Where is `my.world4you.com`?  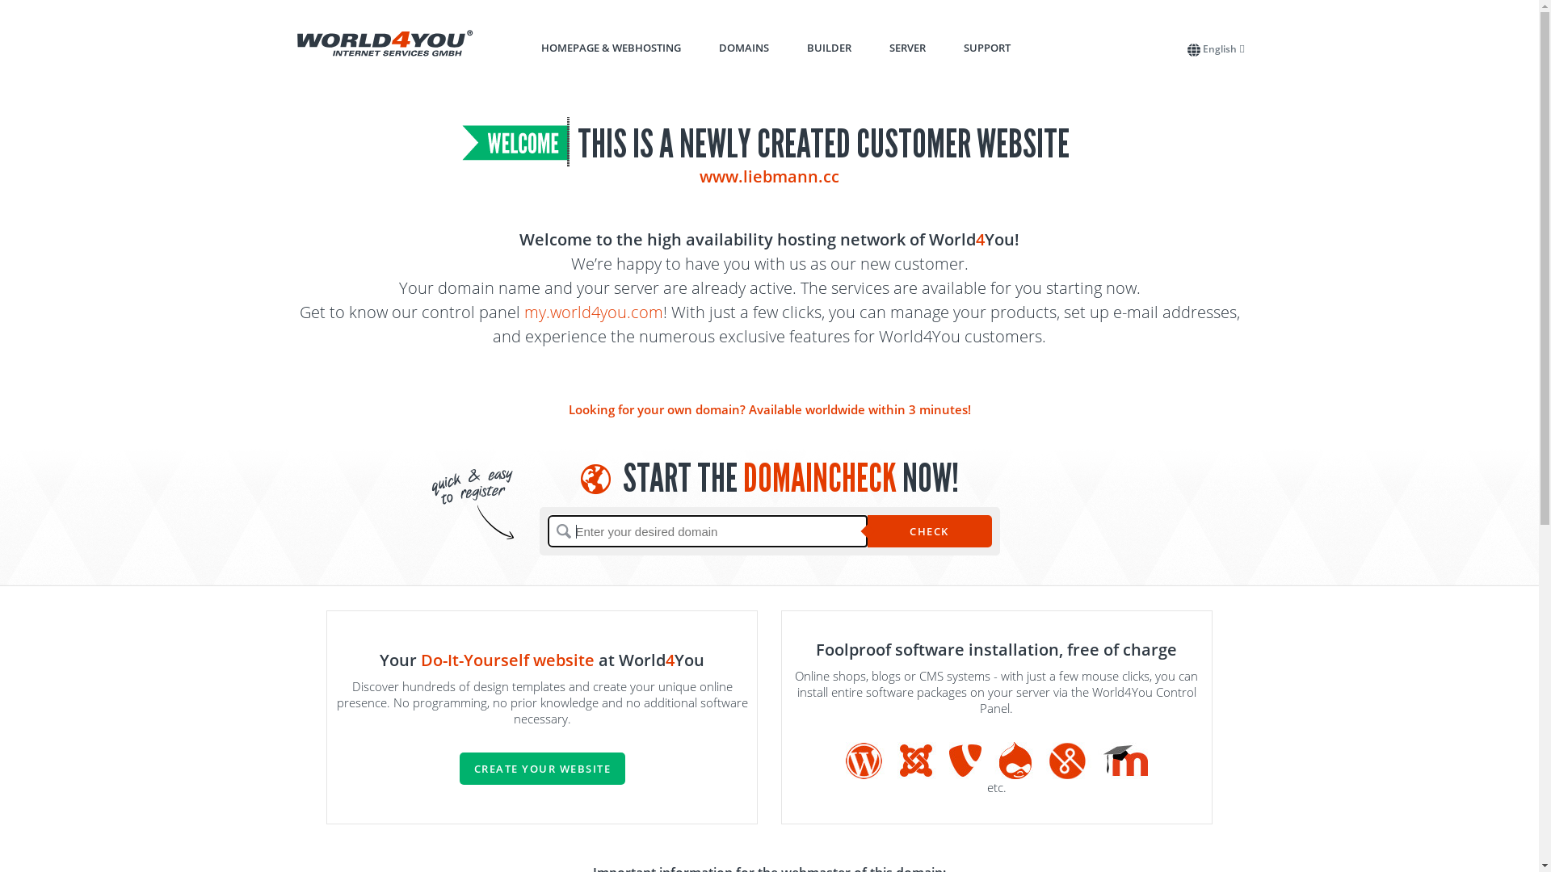
my.world4you.com is located at coordinates (593, 312).